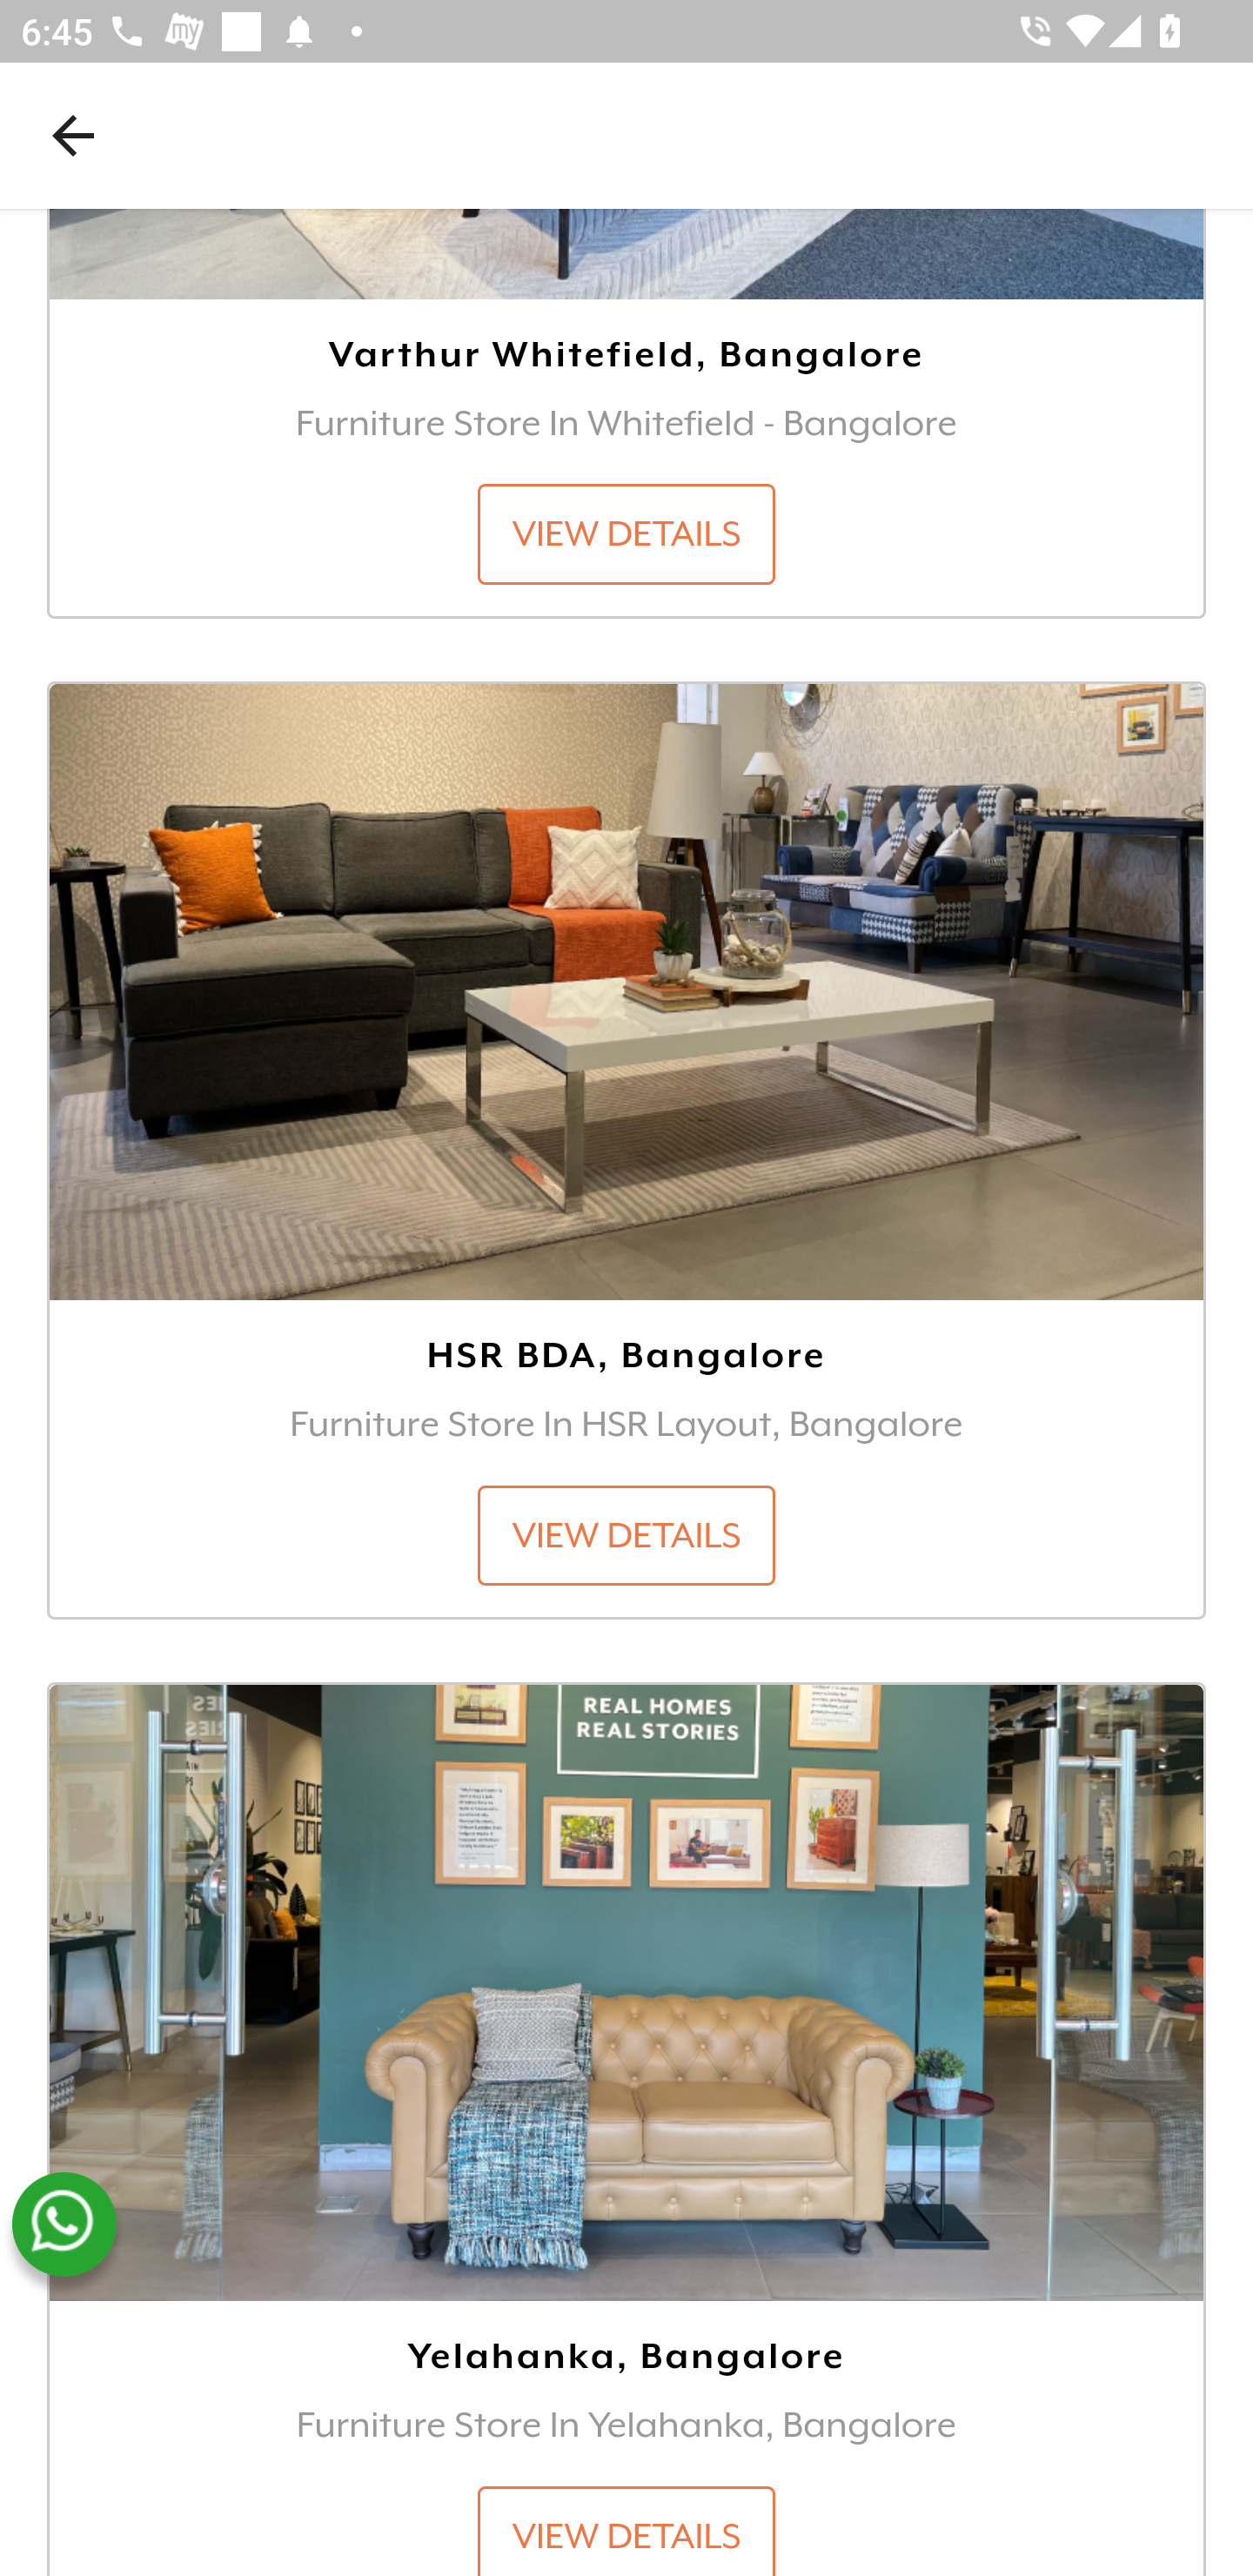  Describe the element at coordinates (626, 2531) in the screenshot. I see `VIEW DETAILS` at that location.